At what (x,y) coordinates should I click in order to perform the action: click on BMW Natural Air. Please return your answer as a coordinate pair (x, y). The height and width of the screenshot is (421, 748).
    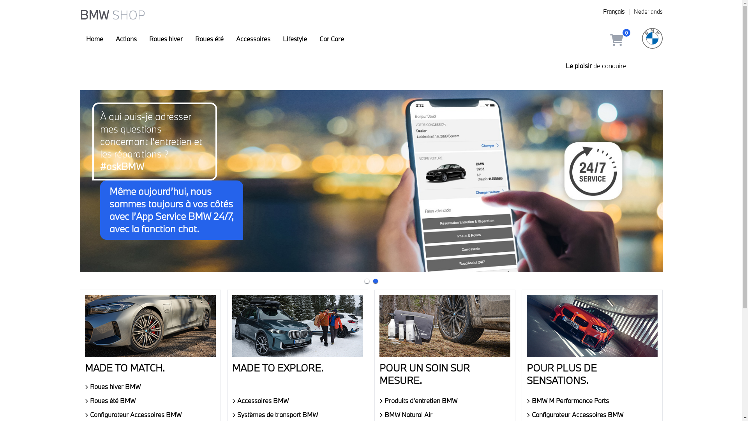
    Looking at the image, I should click on (445, 415).